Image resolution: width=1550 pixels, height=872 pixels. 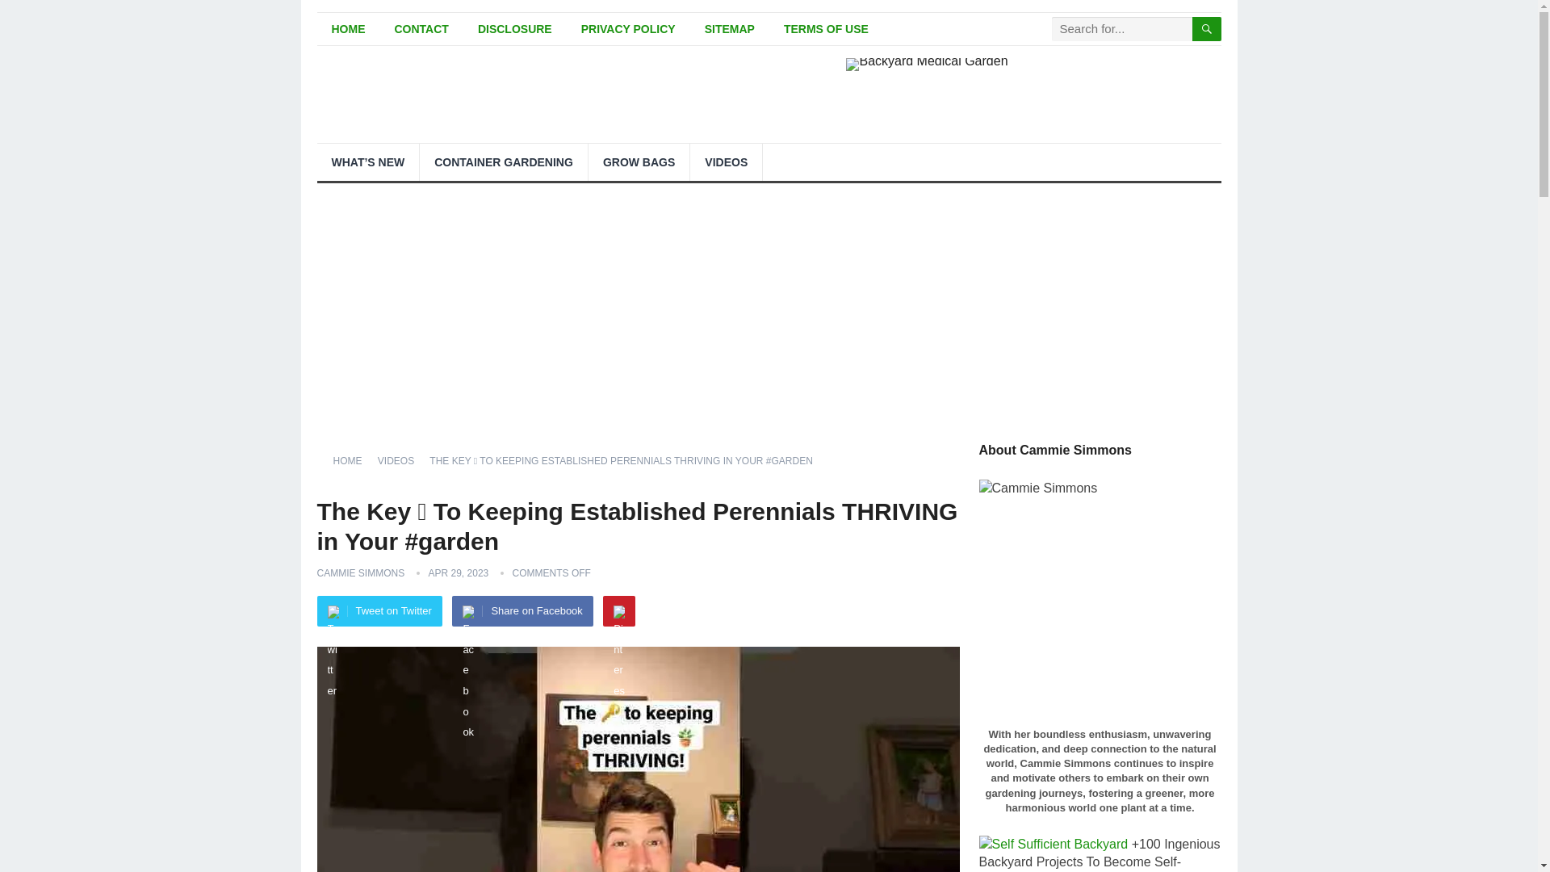 What do you see at coordinates (347, 29) in the screenshot?
I see `HOME` at bounding box center [347, 29].